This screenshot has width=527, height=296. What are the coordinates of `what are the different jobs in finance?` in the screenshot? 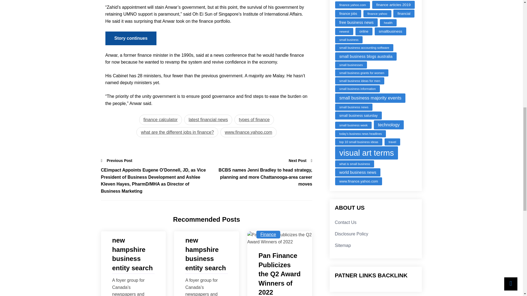 It's located at (177, 132).